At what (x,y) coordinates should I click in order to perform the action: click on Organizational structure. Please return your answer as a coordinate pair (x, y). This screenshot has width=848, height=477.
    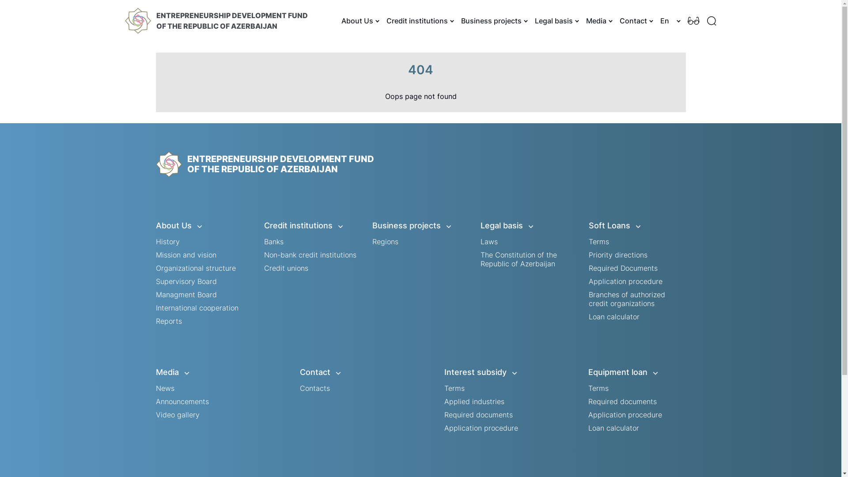
    Looking at the image, I should click on (195, 268).